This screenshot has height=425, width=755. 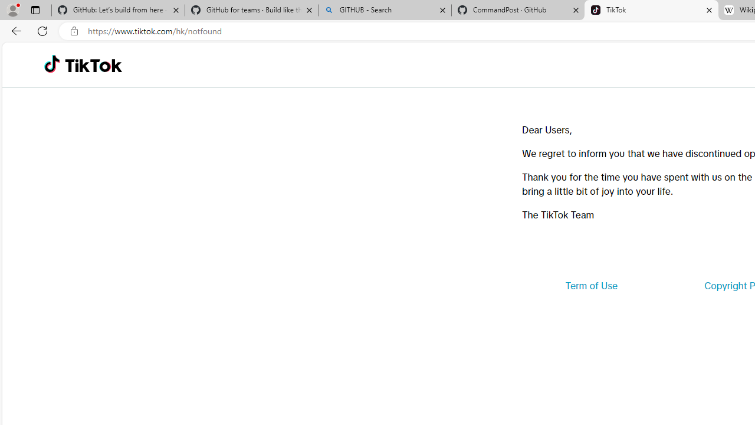 What do you see at coordinates (591, 286) in the screenshot?
I see `Term of Use` at bounding box center [591, 286].